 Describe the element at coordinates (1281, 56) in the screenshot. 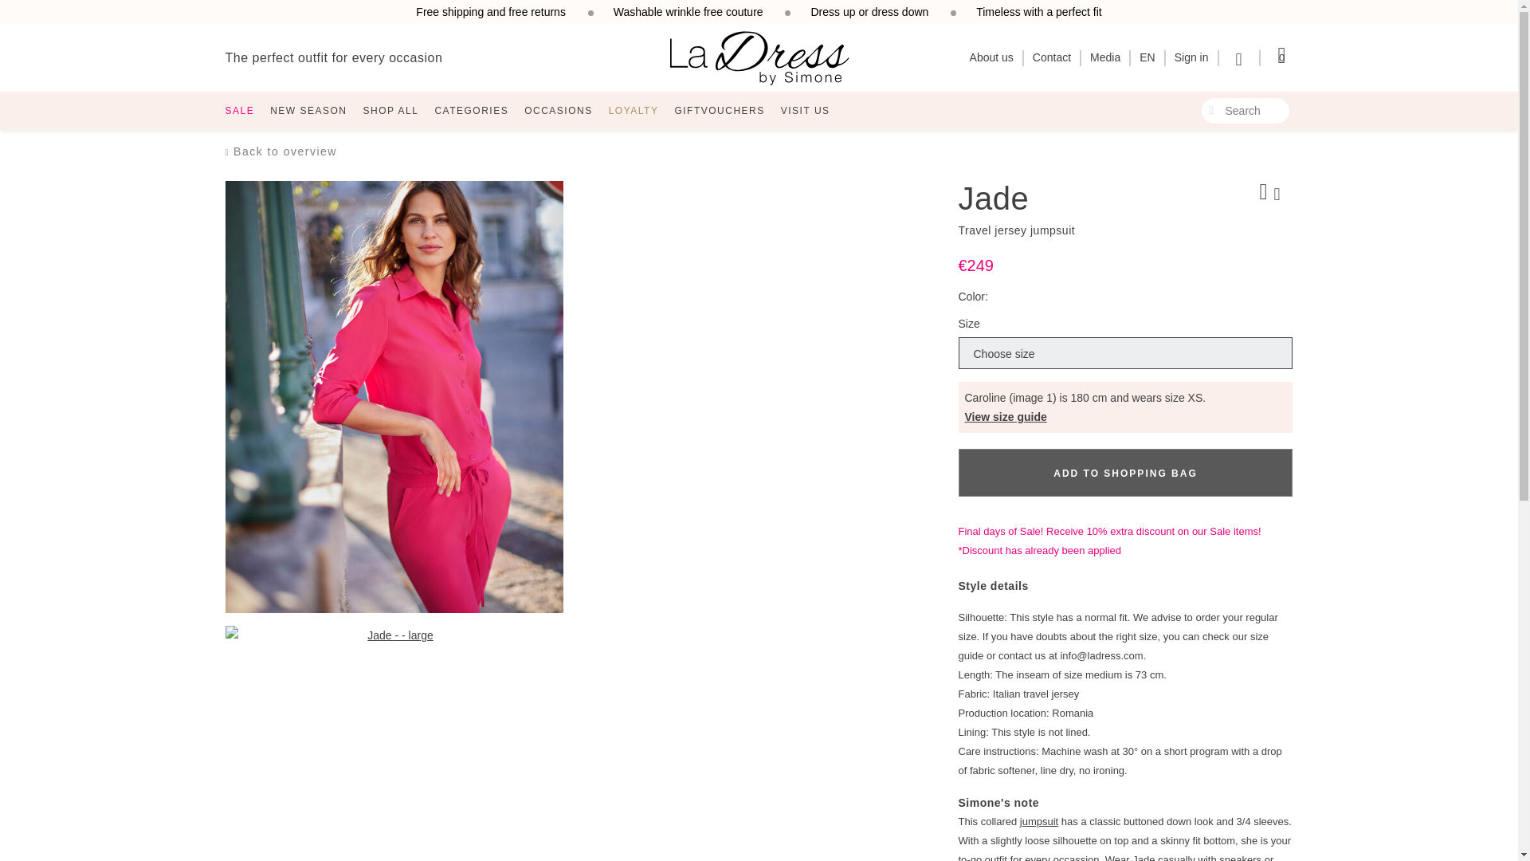

I see `0` at that location.